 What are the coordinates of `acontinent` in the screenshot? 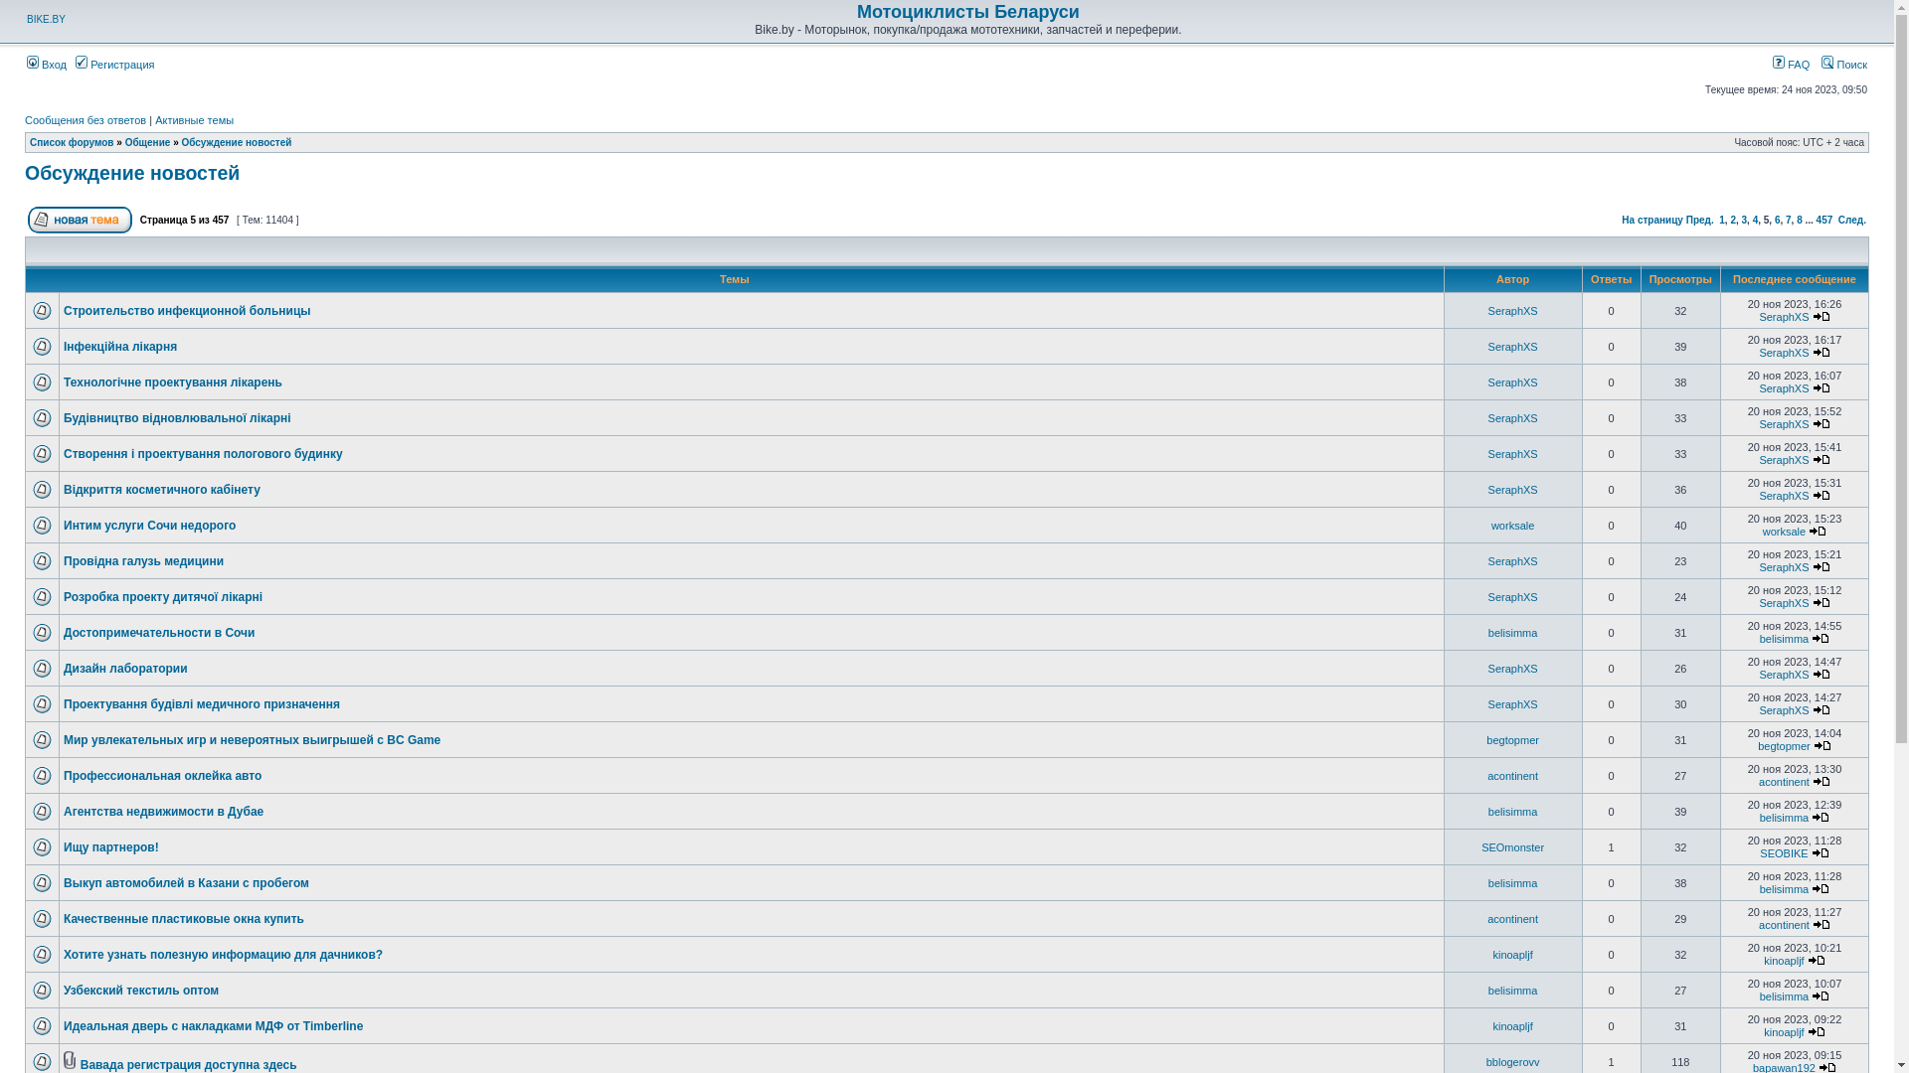 It's located at (1513, 918).